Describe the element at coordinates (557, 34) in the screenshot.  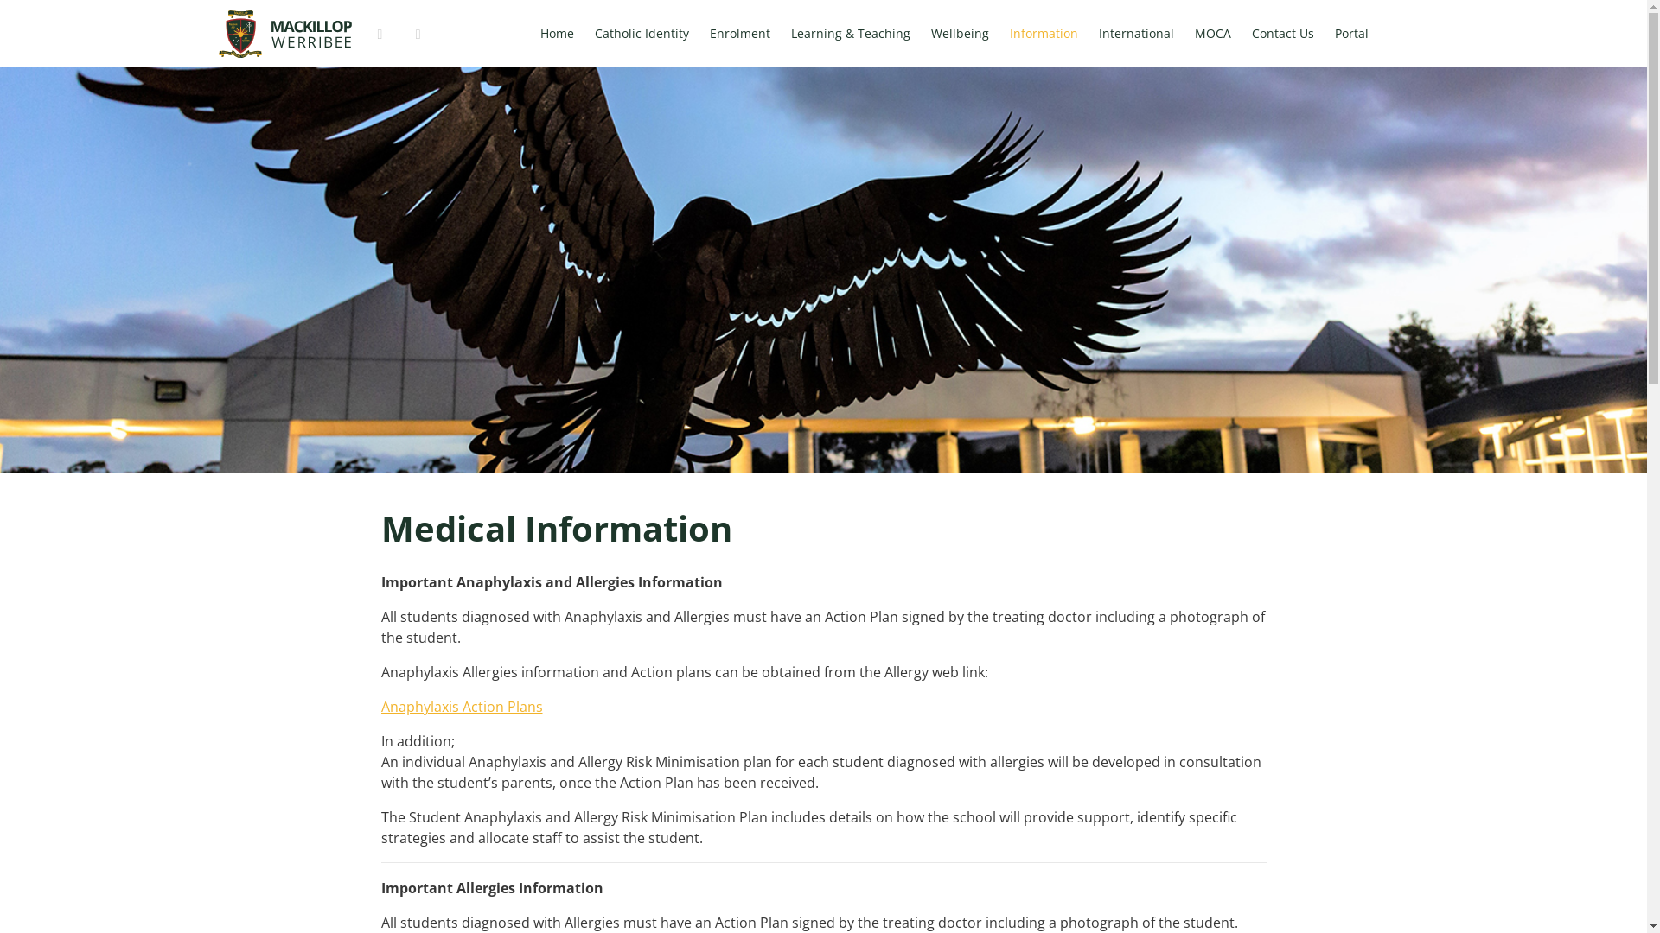
I see `Home` at that location.